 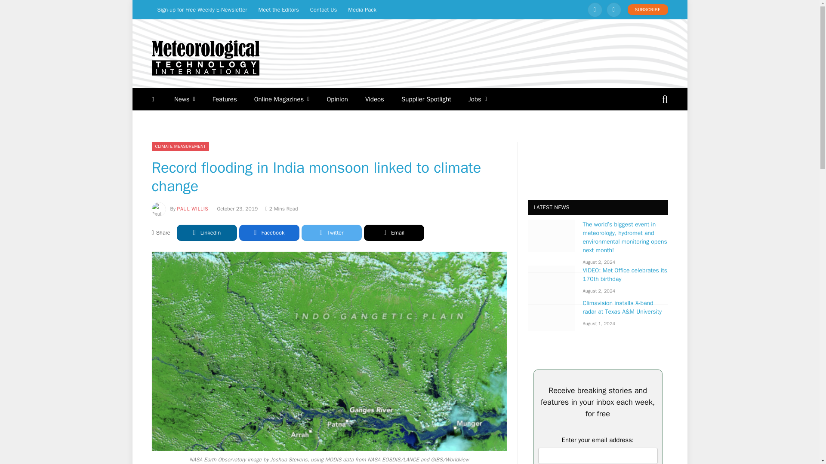 What do you see at coordinates (331, 232) in the screenshot?
I see `Share on Twitter` at bounding box center [331, 232].